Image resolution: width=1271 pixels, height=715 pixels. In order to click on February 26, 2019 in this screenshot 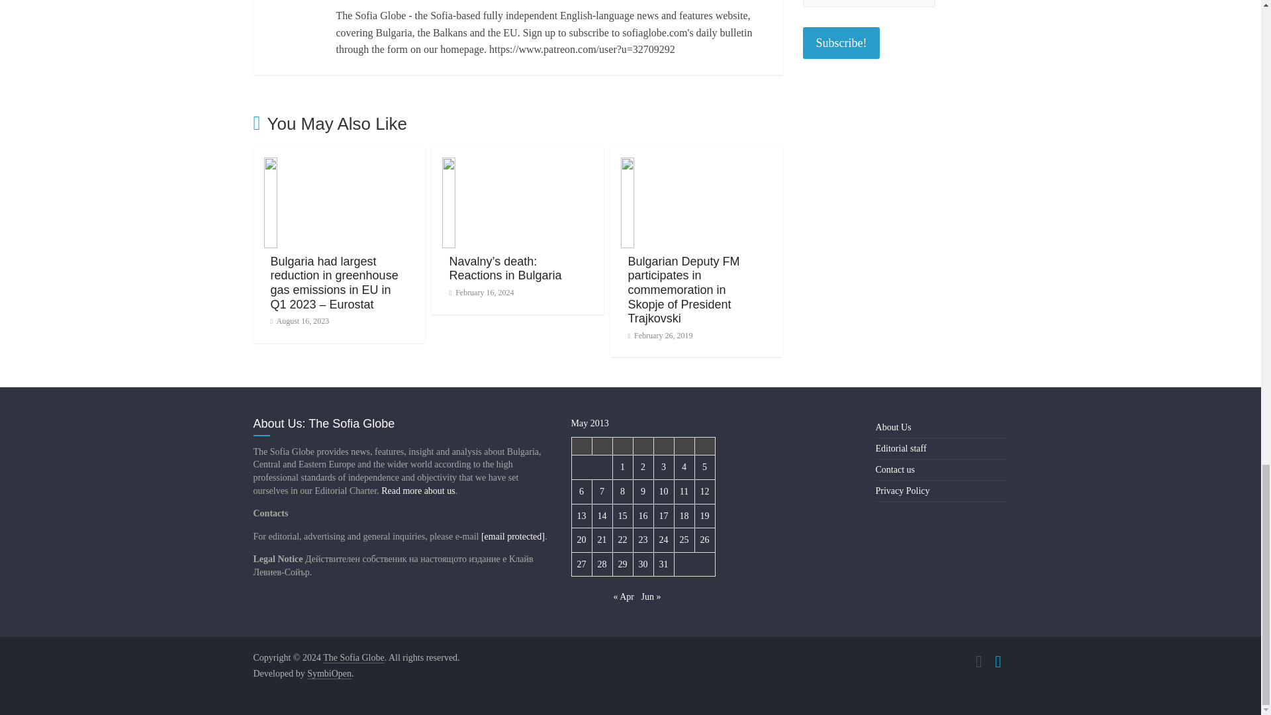, I will do `click(660, 336)`.